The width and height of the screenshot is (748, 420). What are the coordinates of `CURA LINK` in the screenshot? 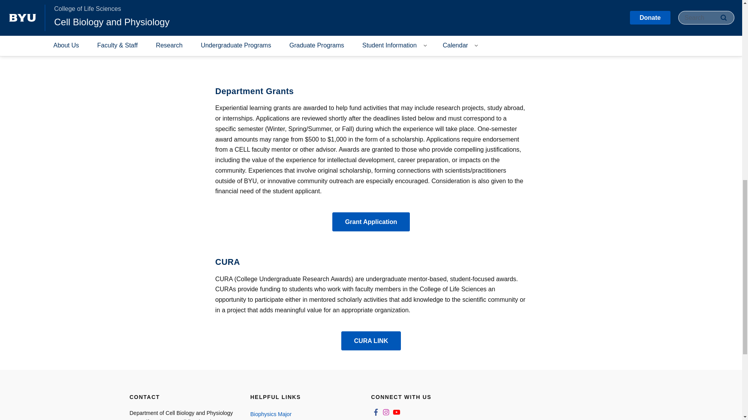 It's located at (371, 341).